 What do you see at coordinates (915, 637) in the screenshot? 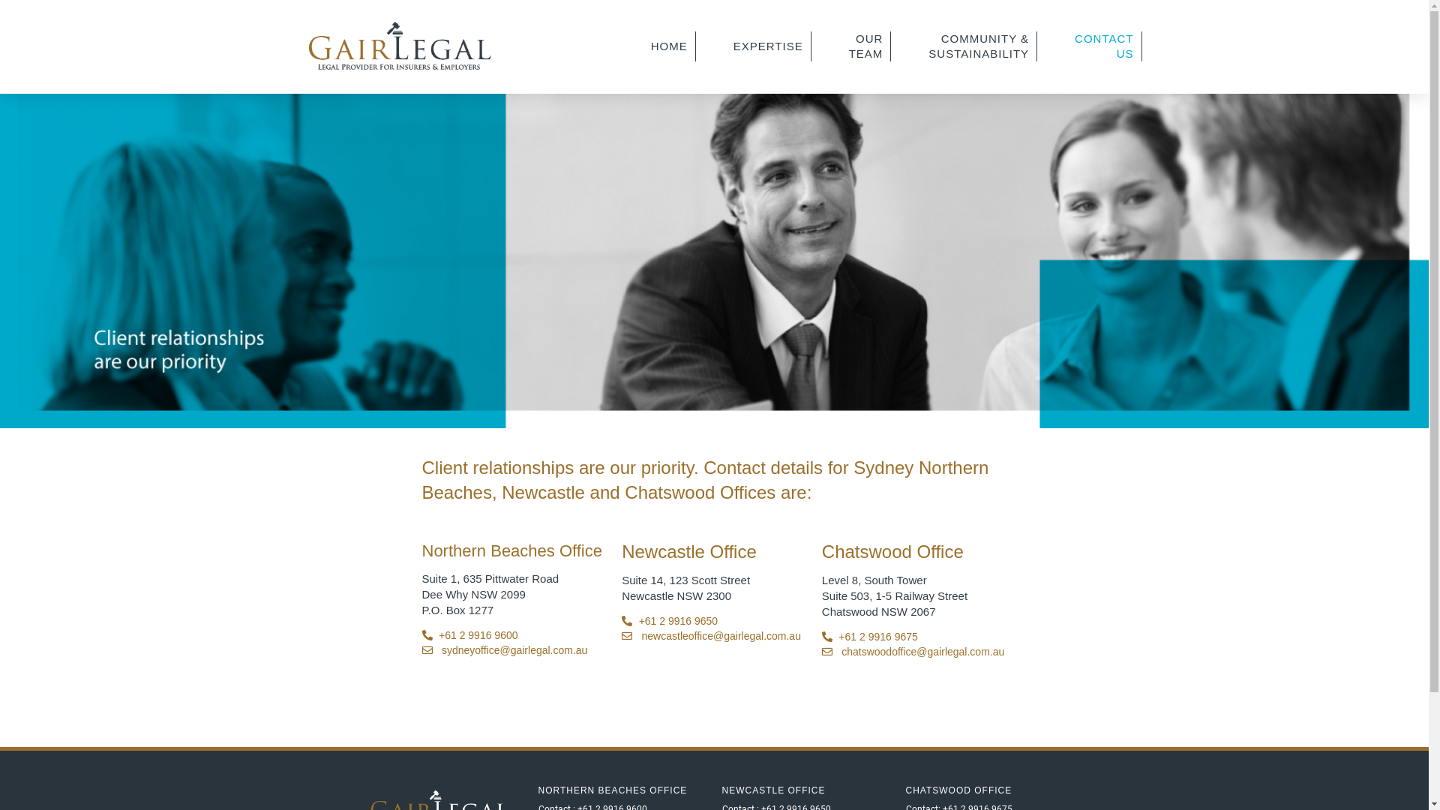
I see `+61 2 9916 9675` at bounding box center [915, 637].